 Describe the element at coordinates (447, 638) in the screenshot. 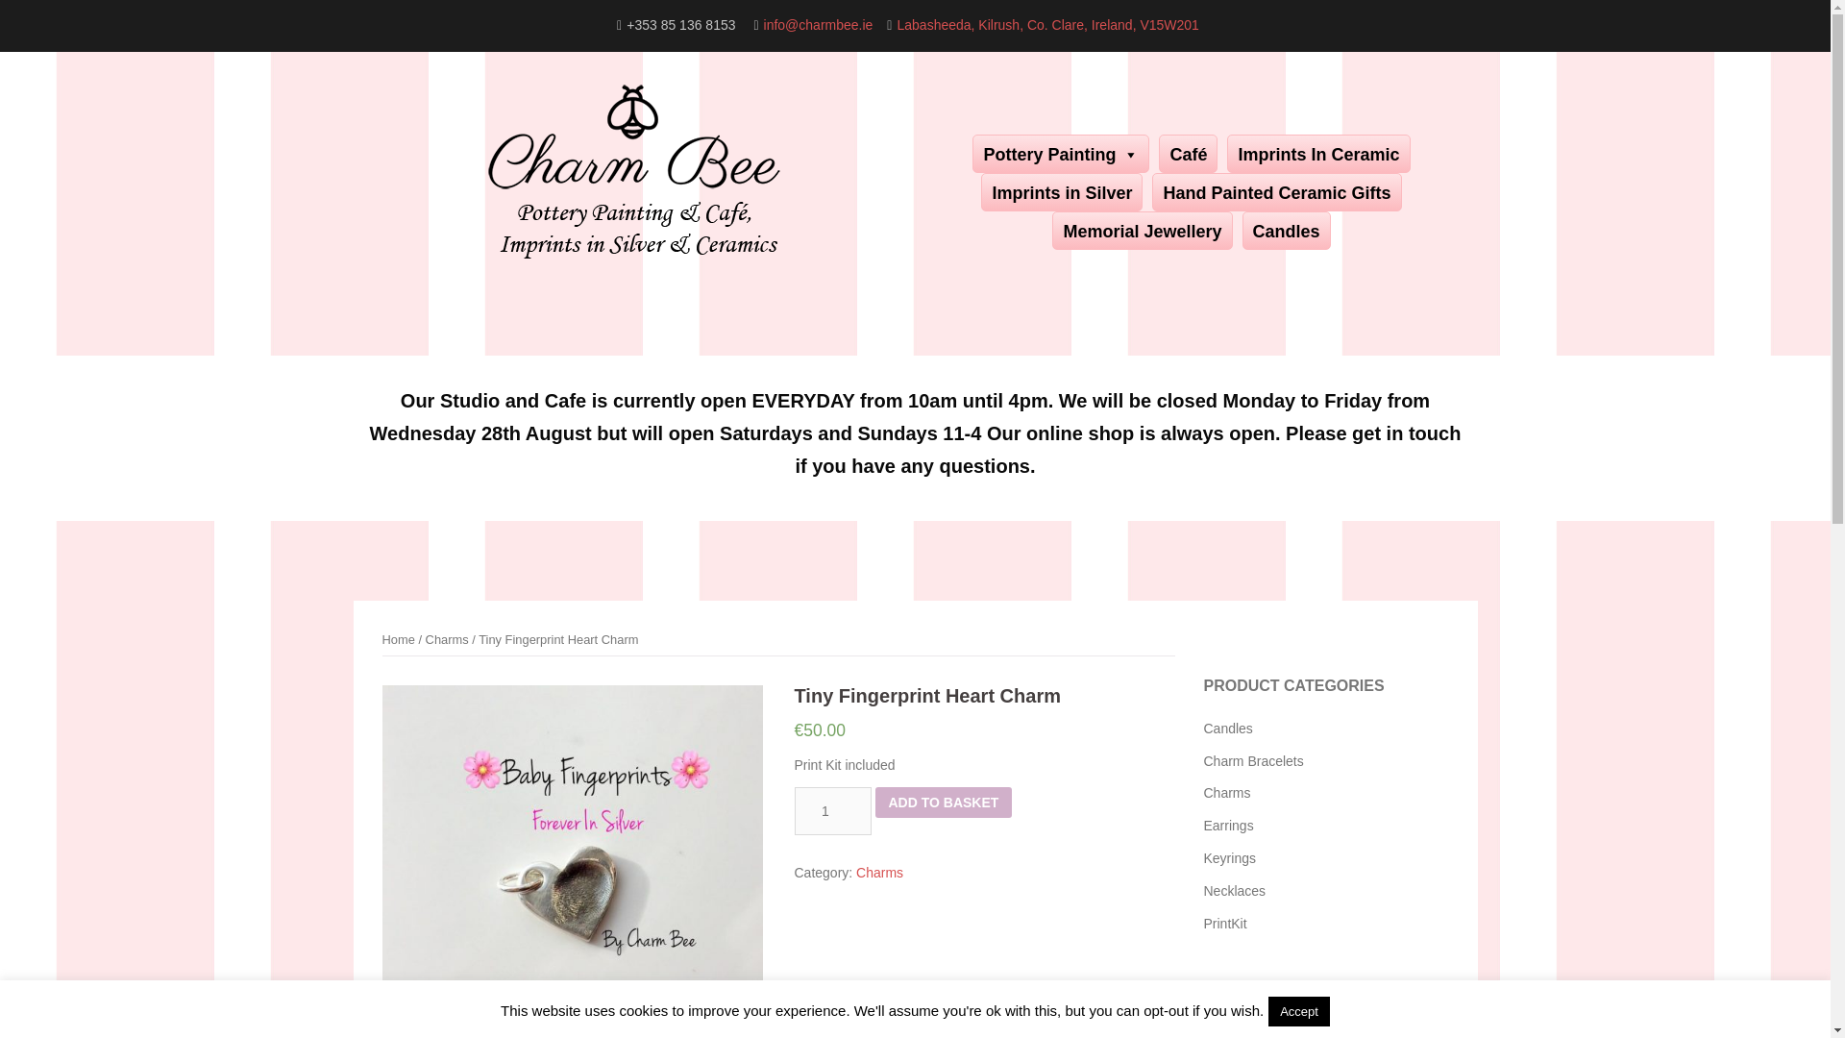

I see `Charms` at that location.